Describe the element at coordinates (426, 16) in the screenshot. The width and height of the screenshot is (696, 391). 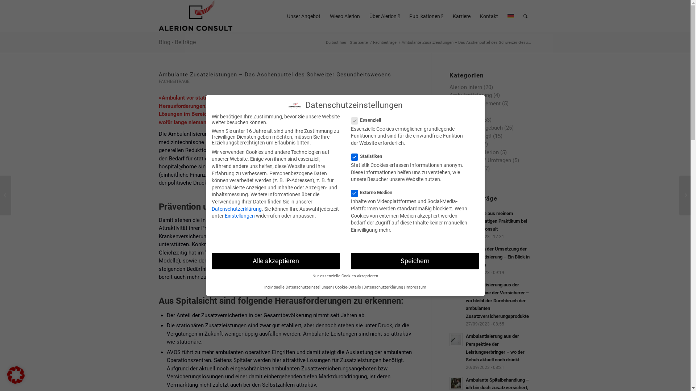
I see `Publikationen` at that location.